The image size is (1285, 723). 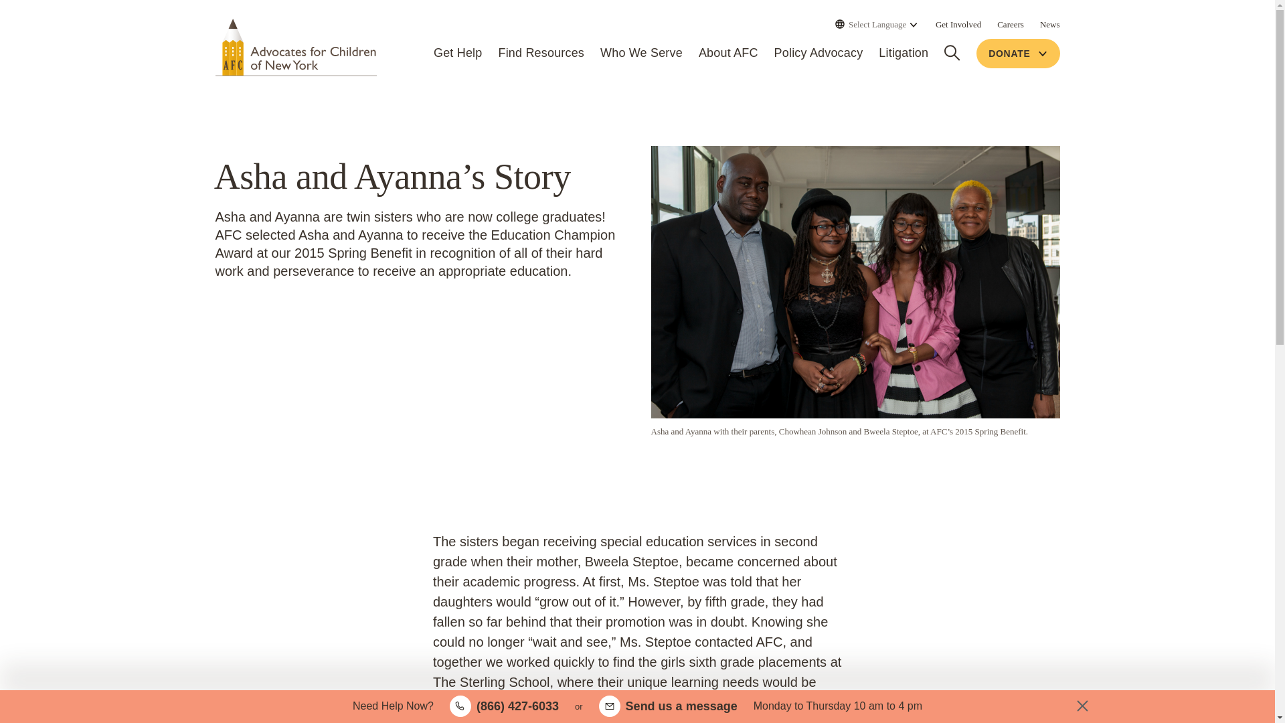 What do you see at coordinates (458, 54) in the screenshot?
I see `Get Help` at bounding box center [458, 54].